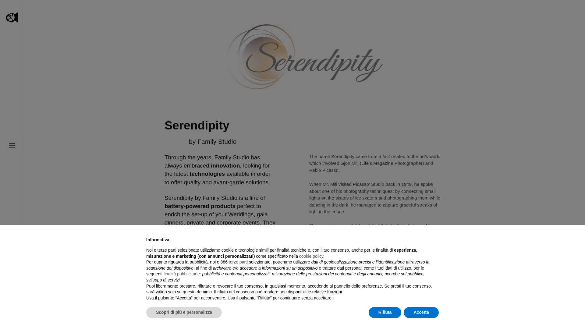 The height and width of the screenshot is (329, 585). I want to click on linkedin, so click(12, 312).